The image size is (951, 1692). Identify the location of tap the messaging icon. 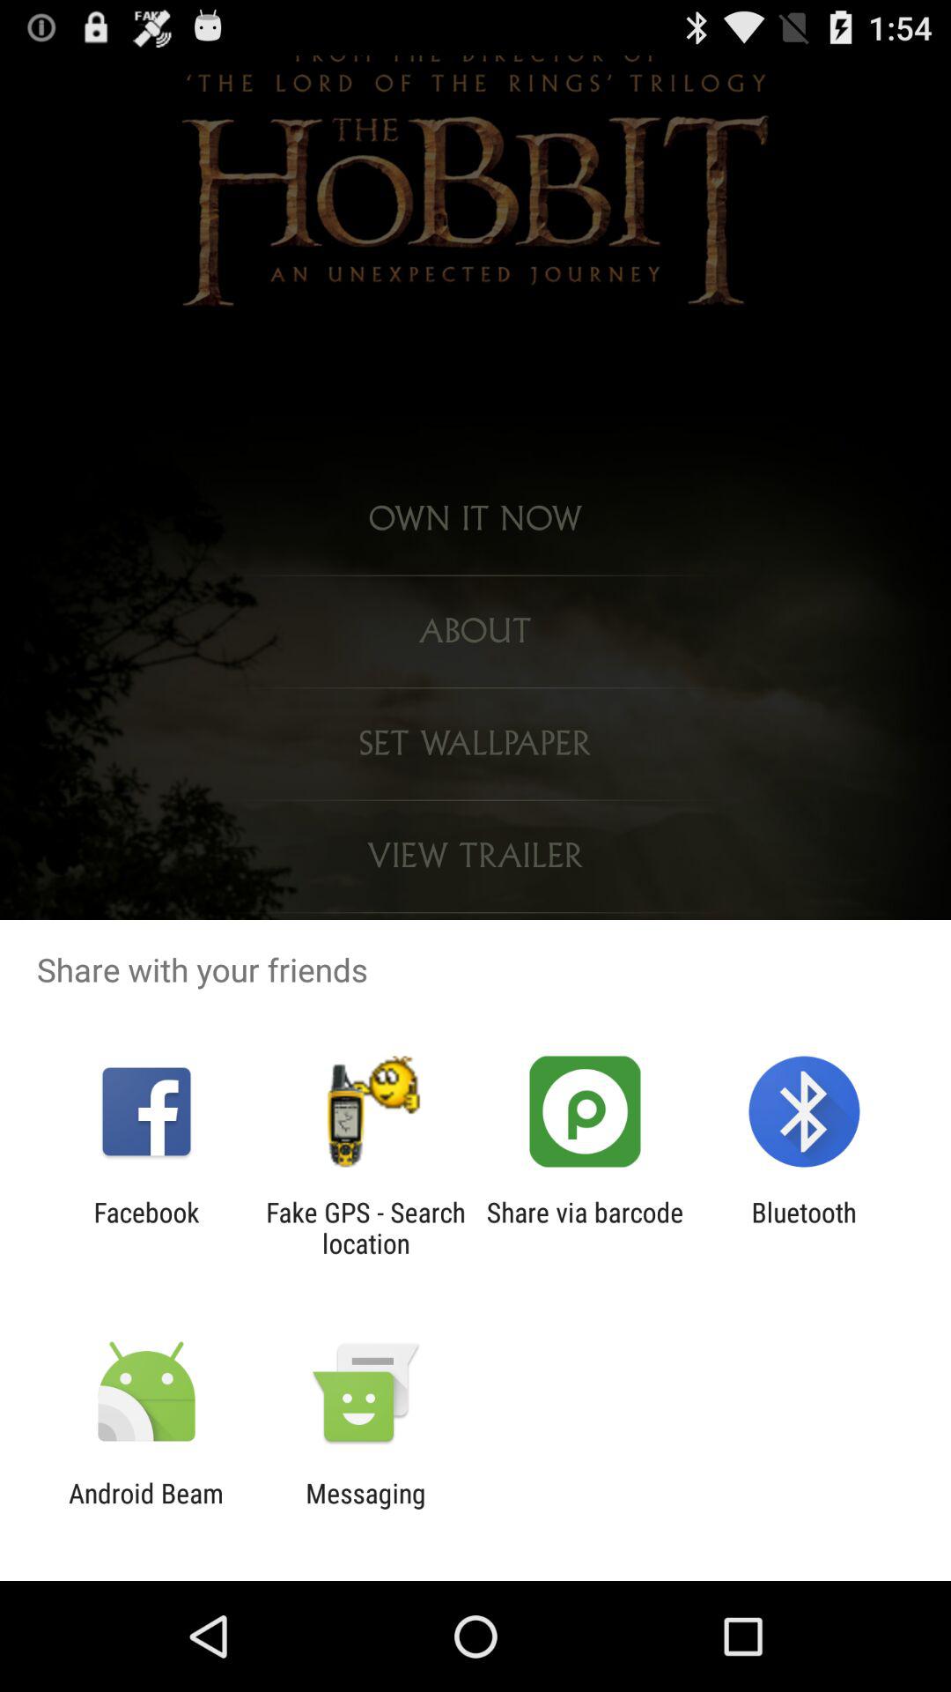
(365, 1509).